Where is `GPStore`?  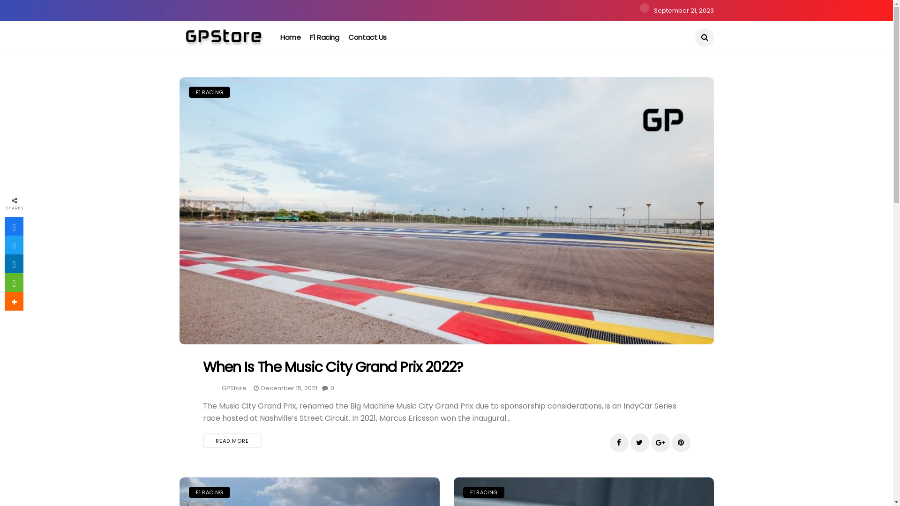 GPStore is located at coordinates (233, 388).